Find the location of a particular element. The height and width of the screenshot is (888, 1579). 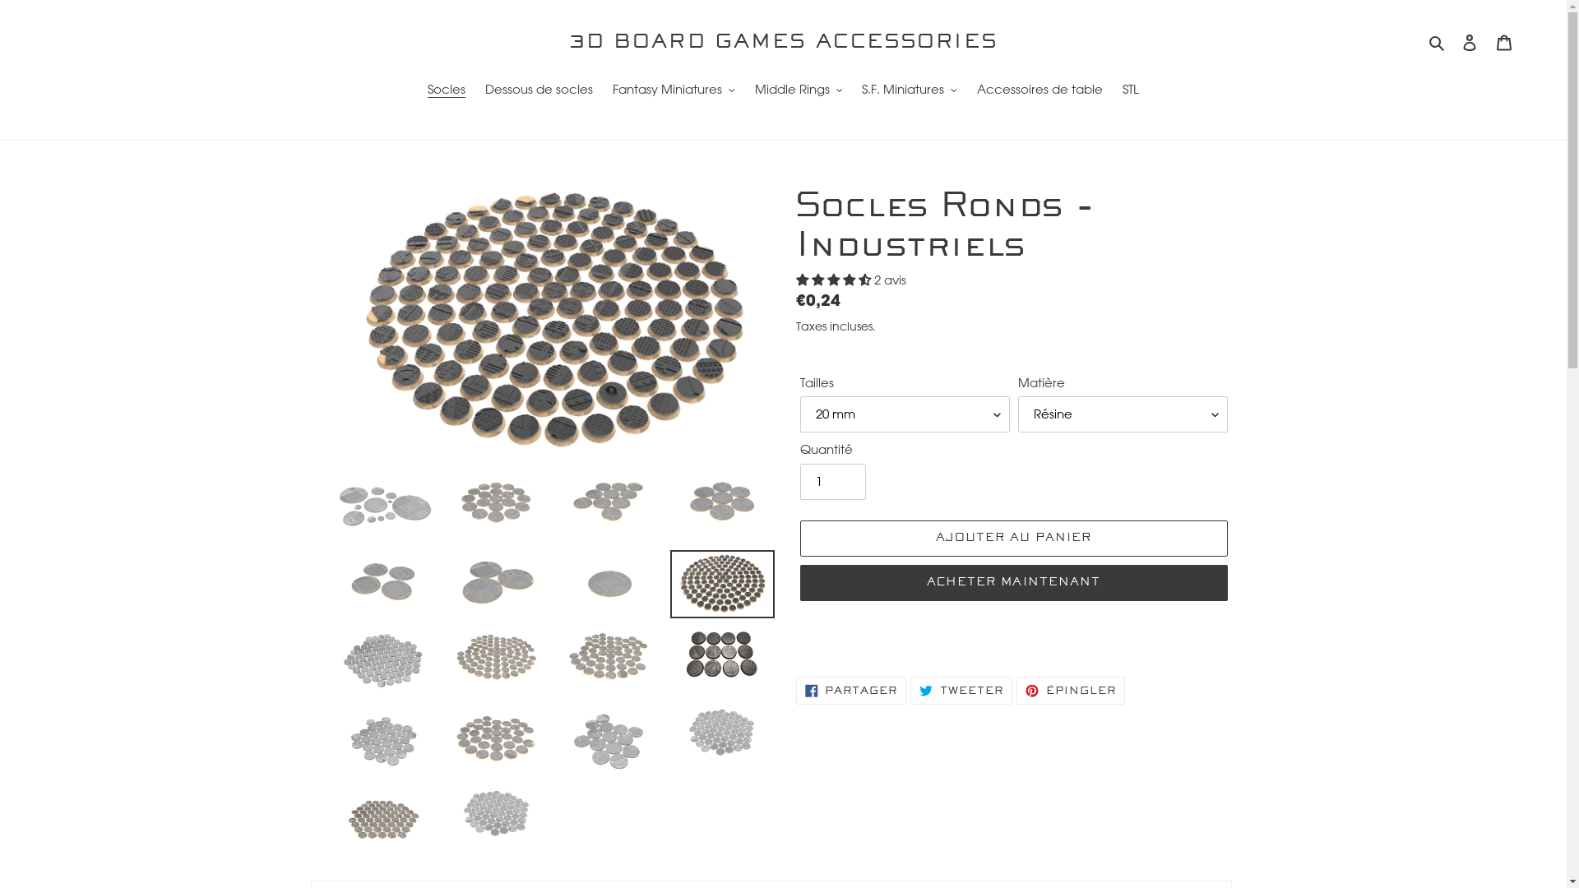

Socles is located at coordinates (447, 91).